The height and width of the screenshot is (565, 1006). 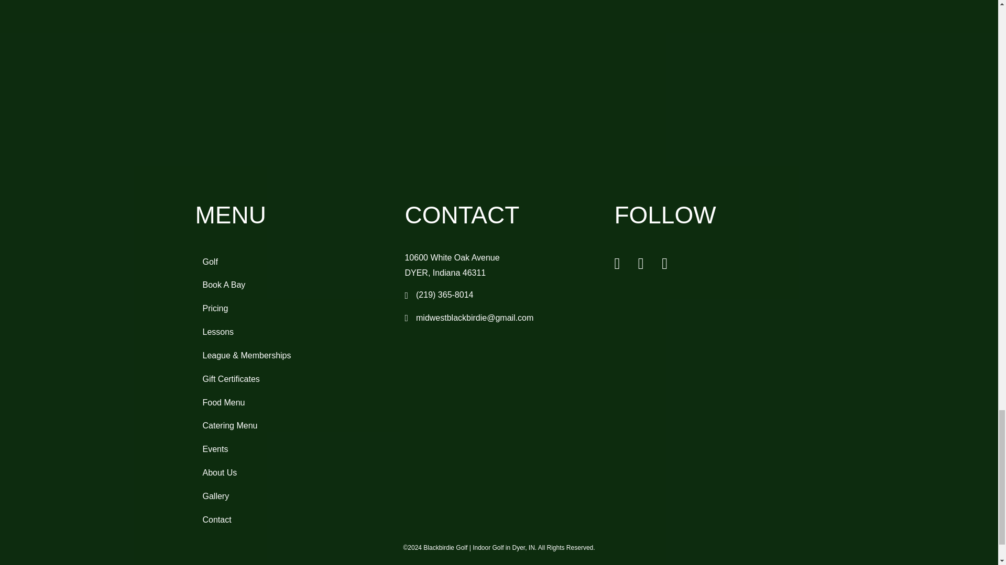 What do you see at coordinates (289, 309) in the screenshot?
I see `Pricing` at bounding box center [289, 309].